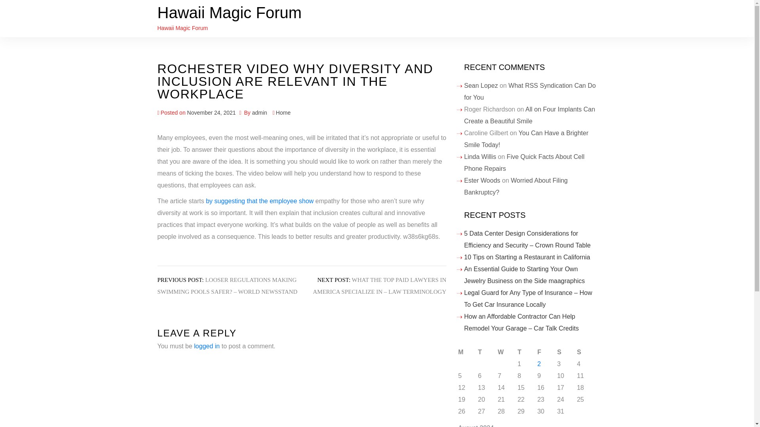  Describe the element at coordinates (468, 352) in the screenshot. I see `Monday` at that location.